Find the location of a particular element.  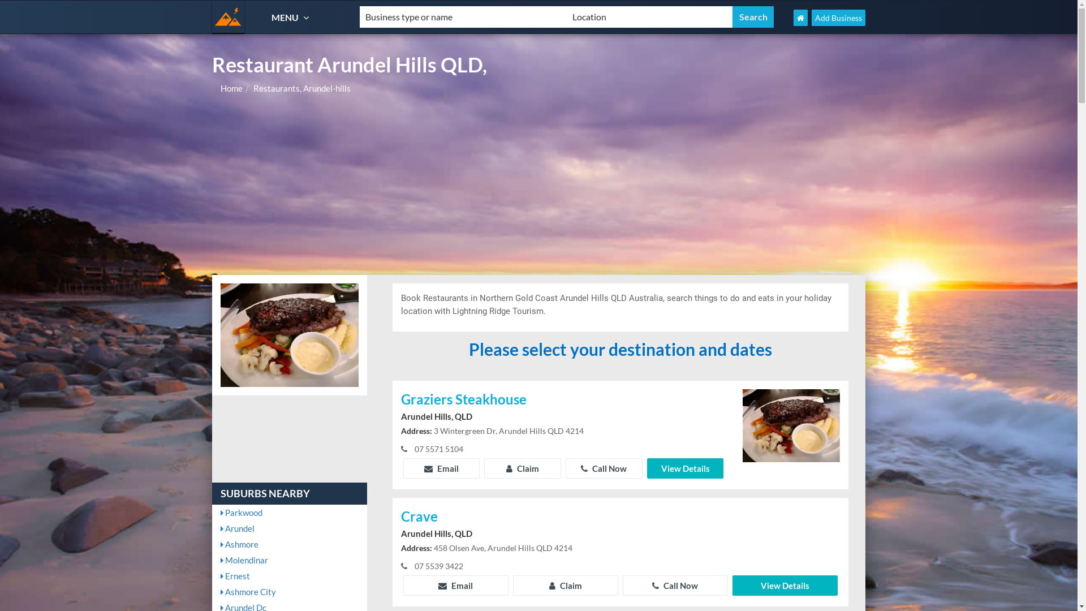

Add Business is located at coordinates (838, 18).